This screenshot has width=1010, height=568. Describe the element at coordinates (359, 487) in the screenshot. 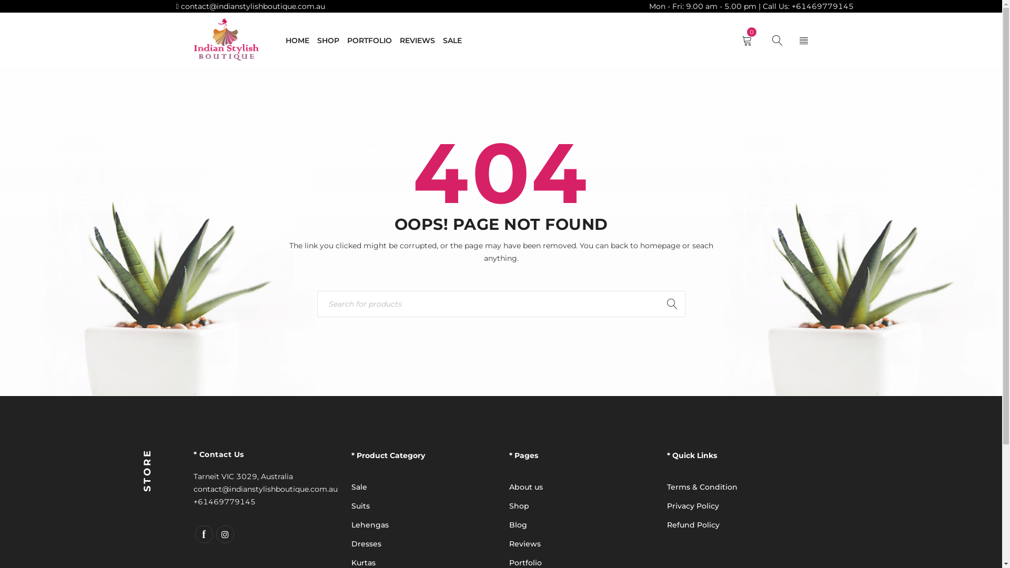

I see `Sale` at that location.